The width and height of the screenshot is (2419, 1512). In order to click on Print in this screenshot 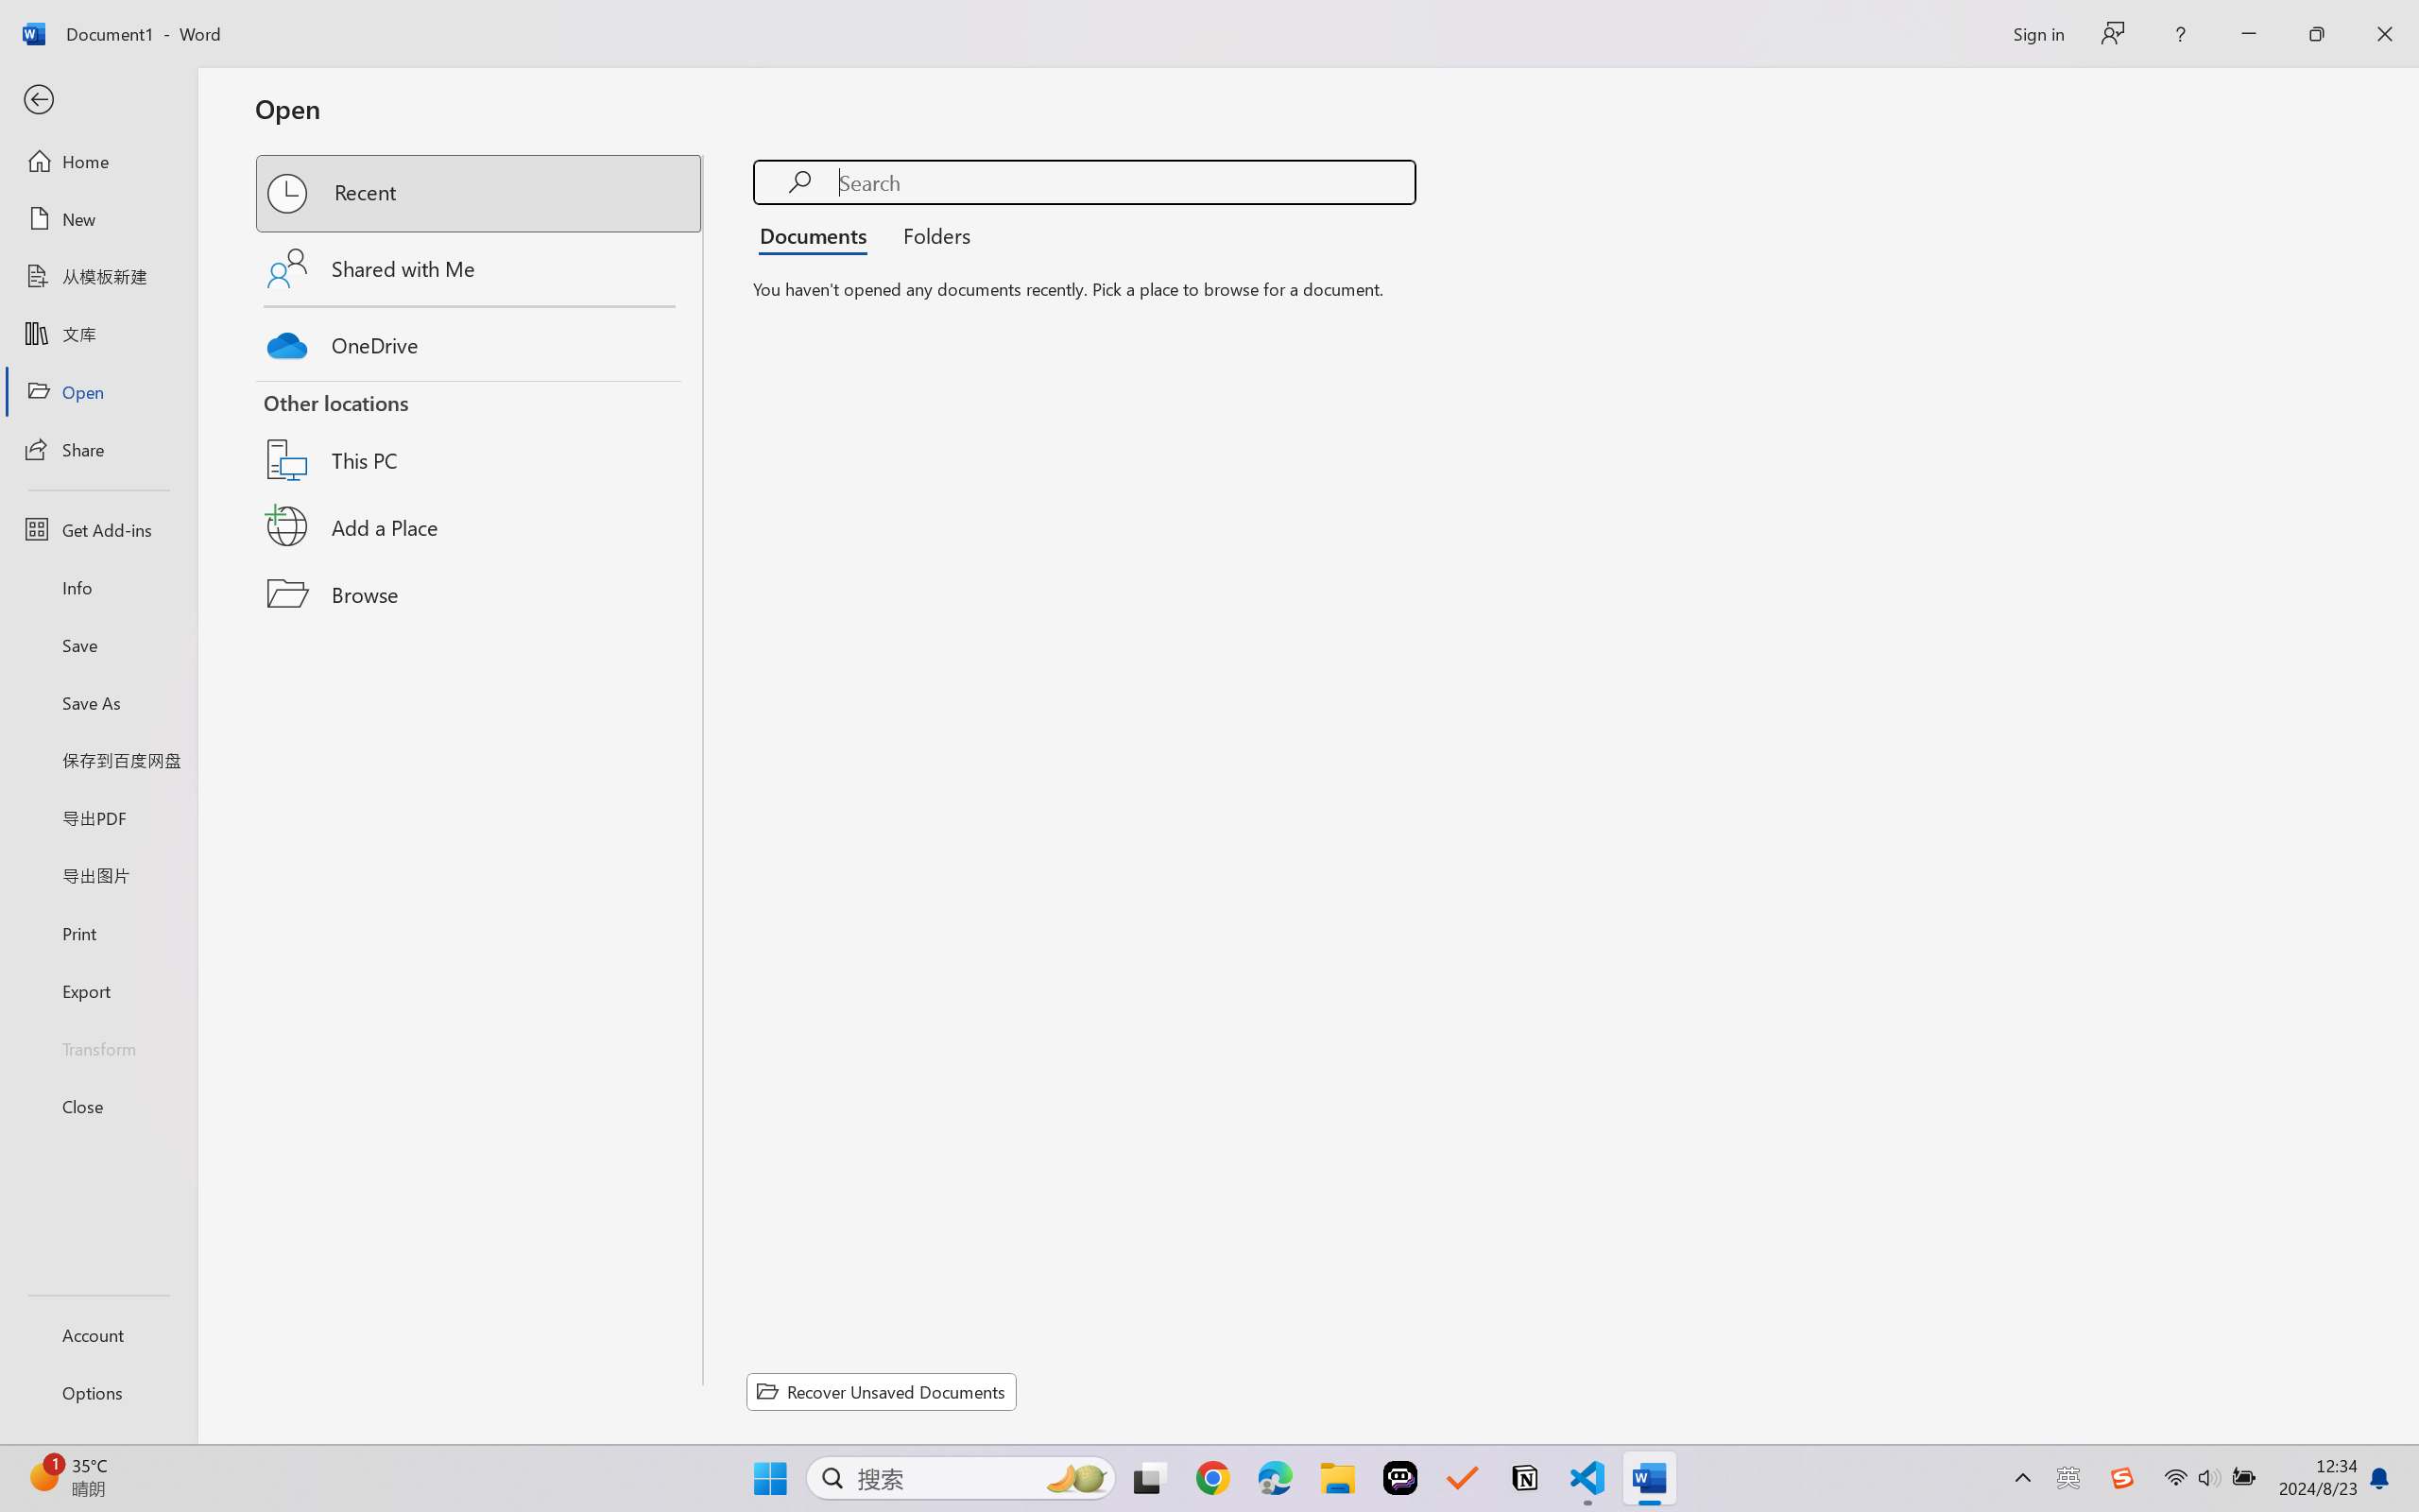, I will do `click(98, 932)`.